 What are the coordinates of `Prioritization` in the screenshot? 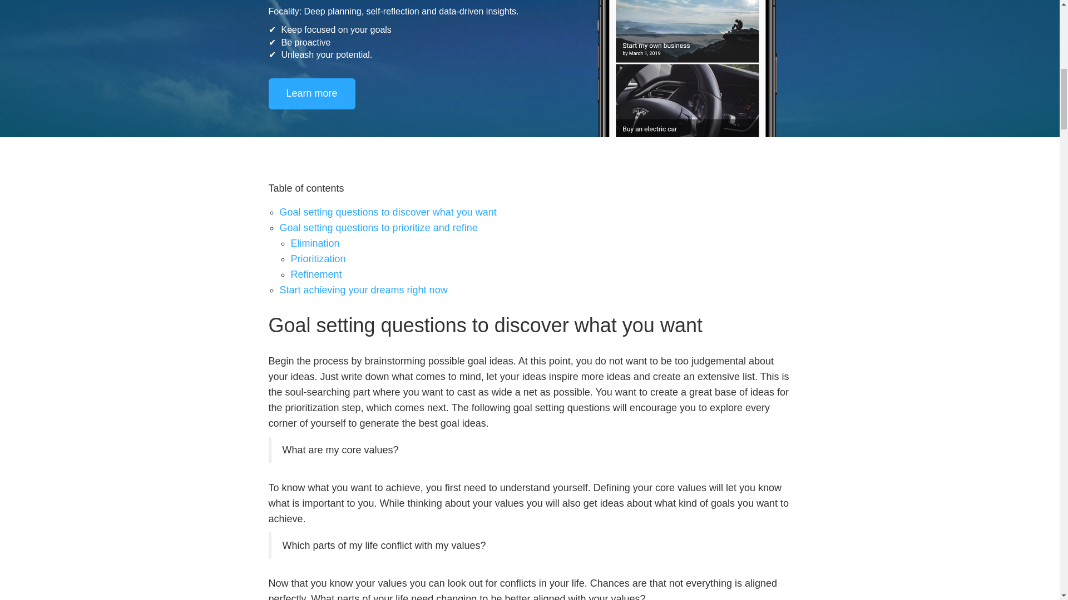 It's located at (318, 259).